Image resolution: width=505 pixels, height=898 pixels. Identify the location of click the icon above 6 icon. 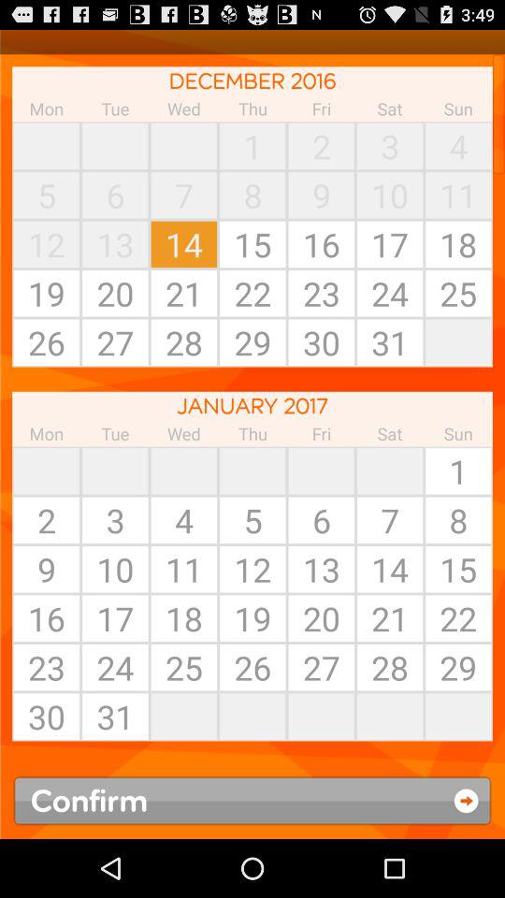
(390, 471).